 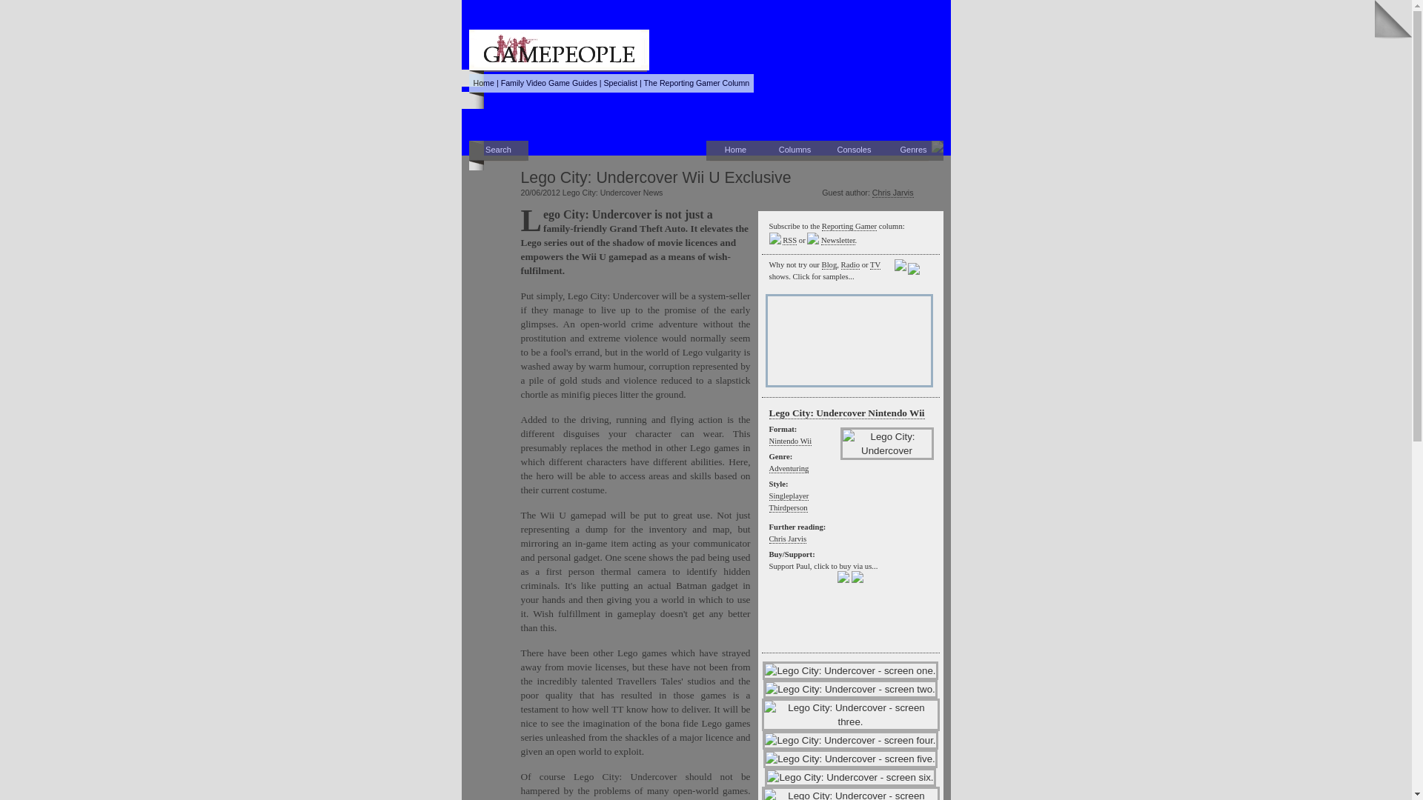 I want to click on Breadcrumb Trail, so click(x=611, y=83).